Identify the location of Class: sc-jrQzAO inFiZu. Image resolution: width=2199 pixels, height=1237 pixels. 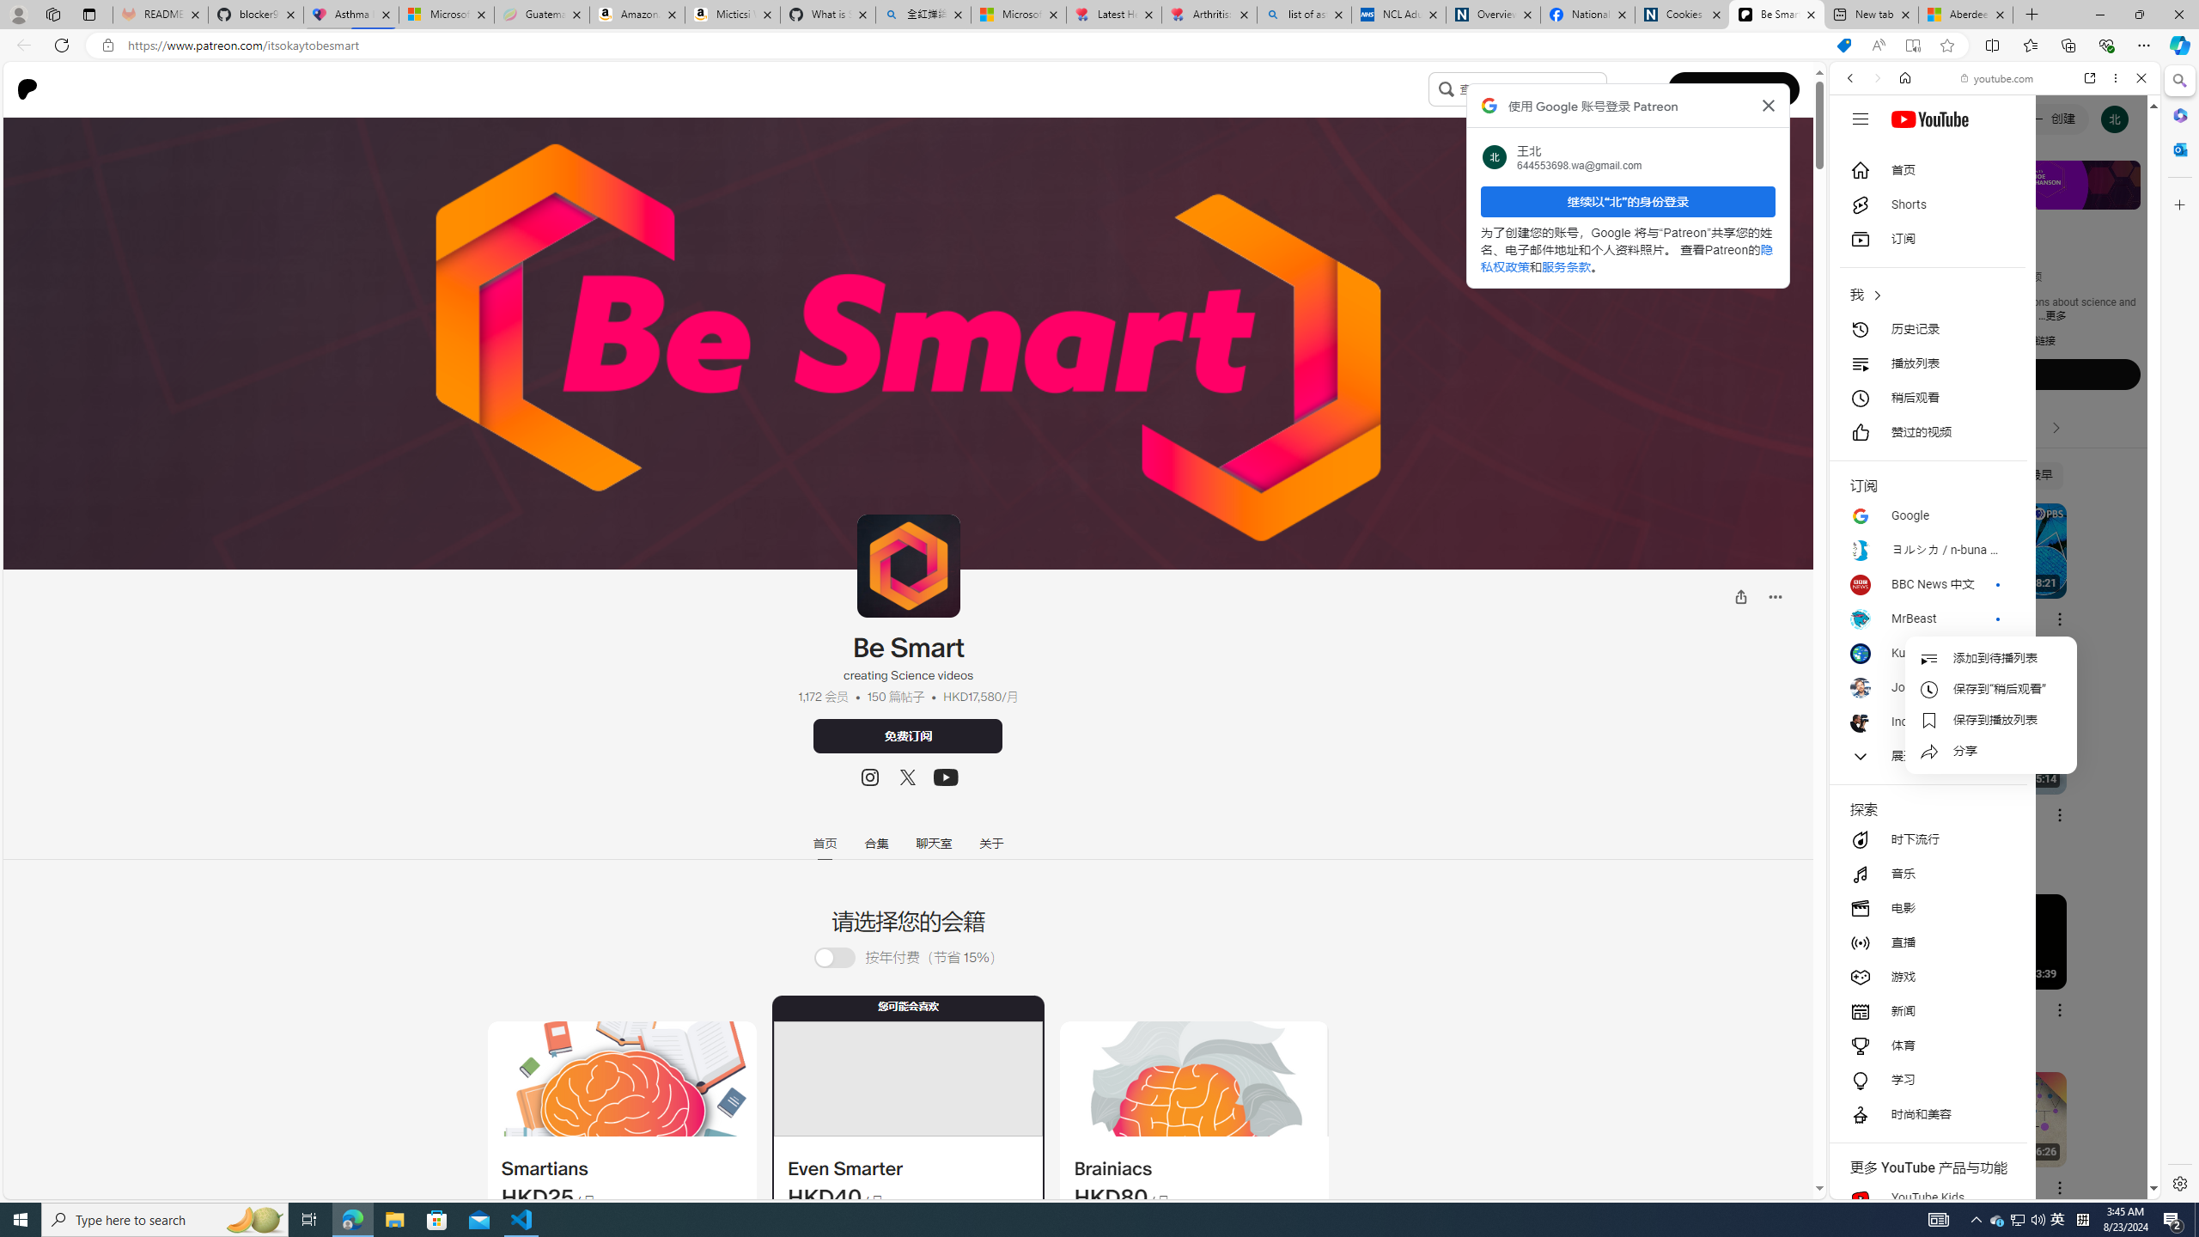
(1446, 88).